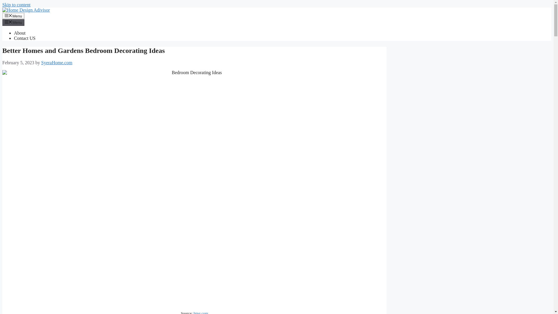 Image resolution: width=558 pixels, height=314 pixels. I want to click on Menu, so click(13, 16).